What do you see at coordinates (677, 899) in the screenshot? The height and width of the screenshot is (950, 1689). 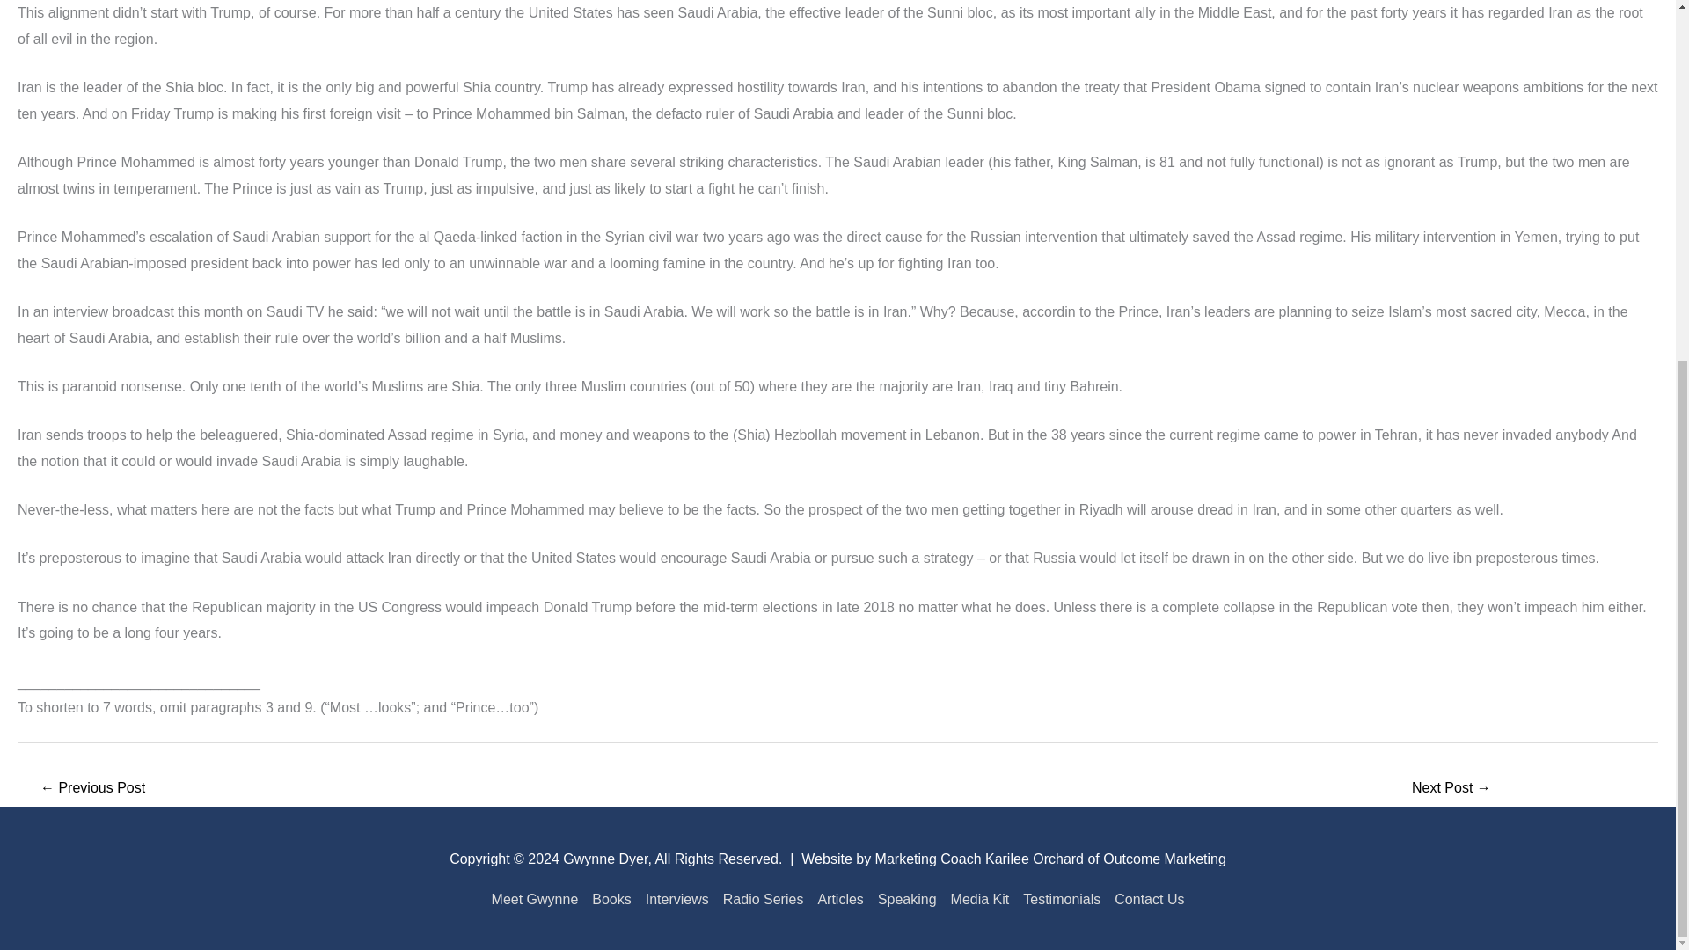 I see `Interviews` at bounding box center [677, 899].